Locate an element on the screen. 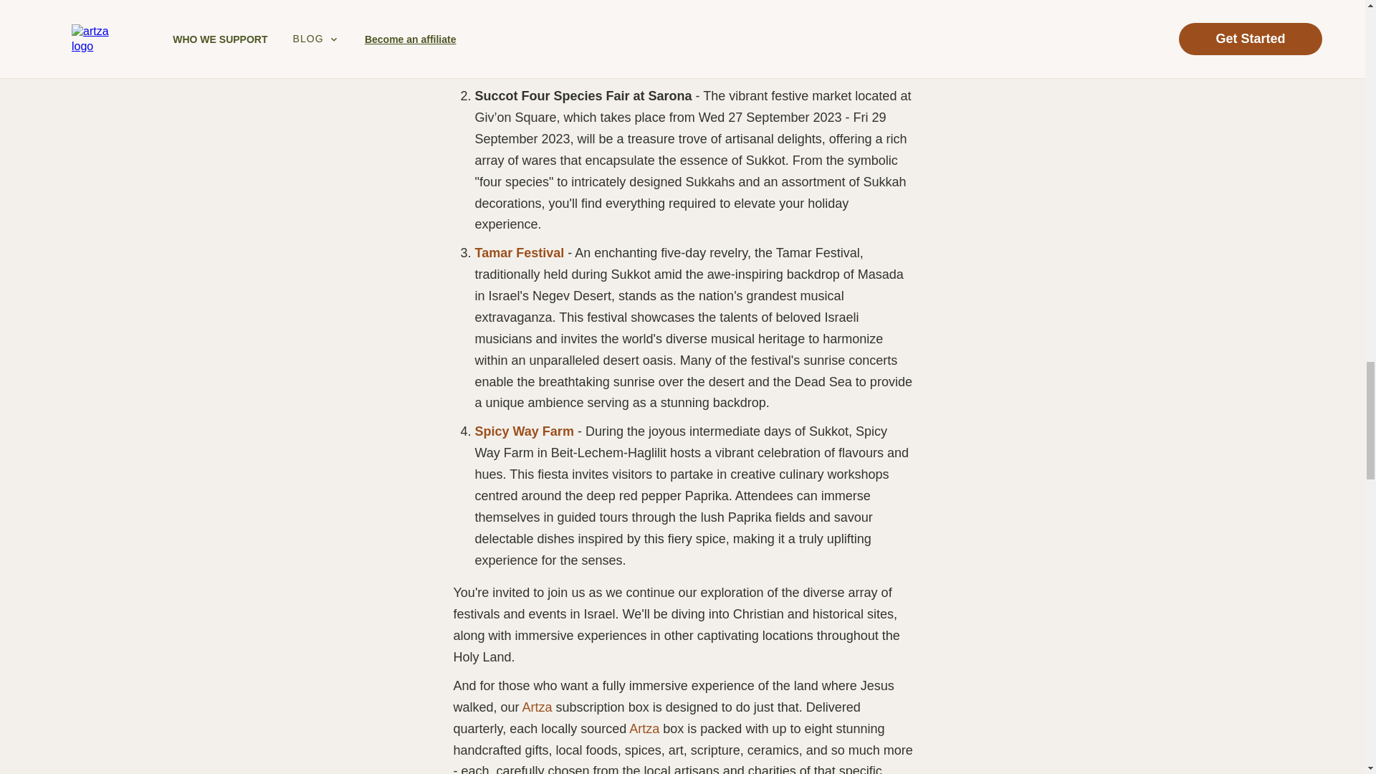  Spicy Way Farm is located at coordinates (524, 431).